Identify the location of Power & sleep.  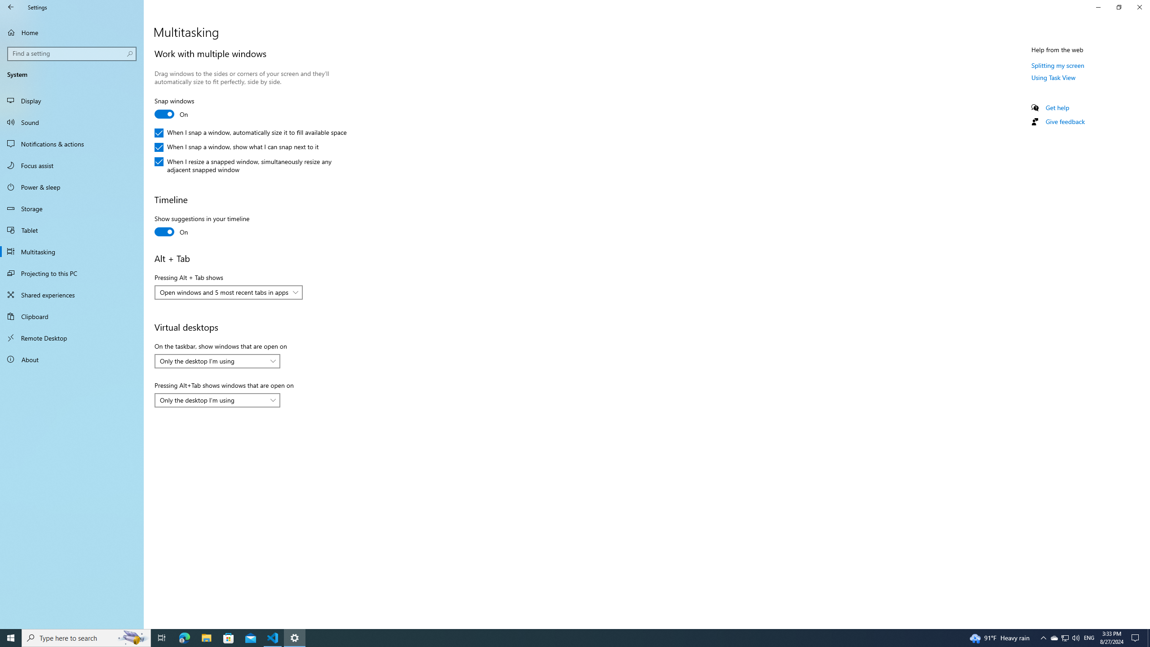
(72, 187).